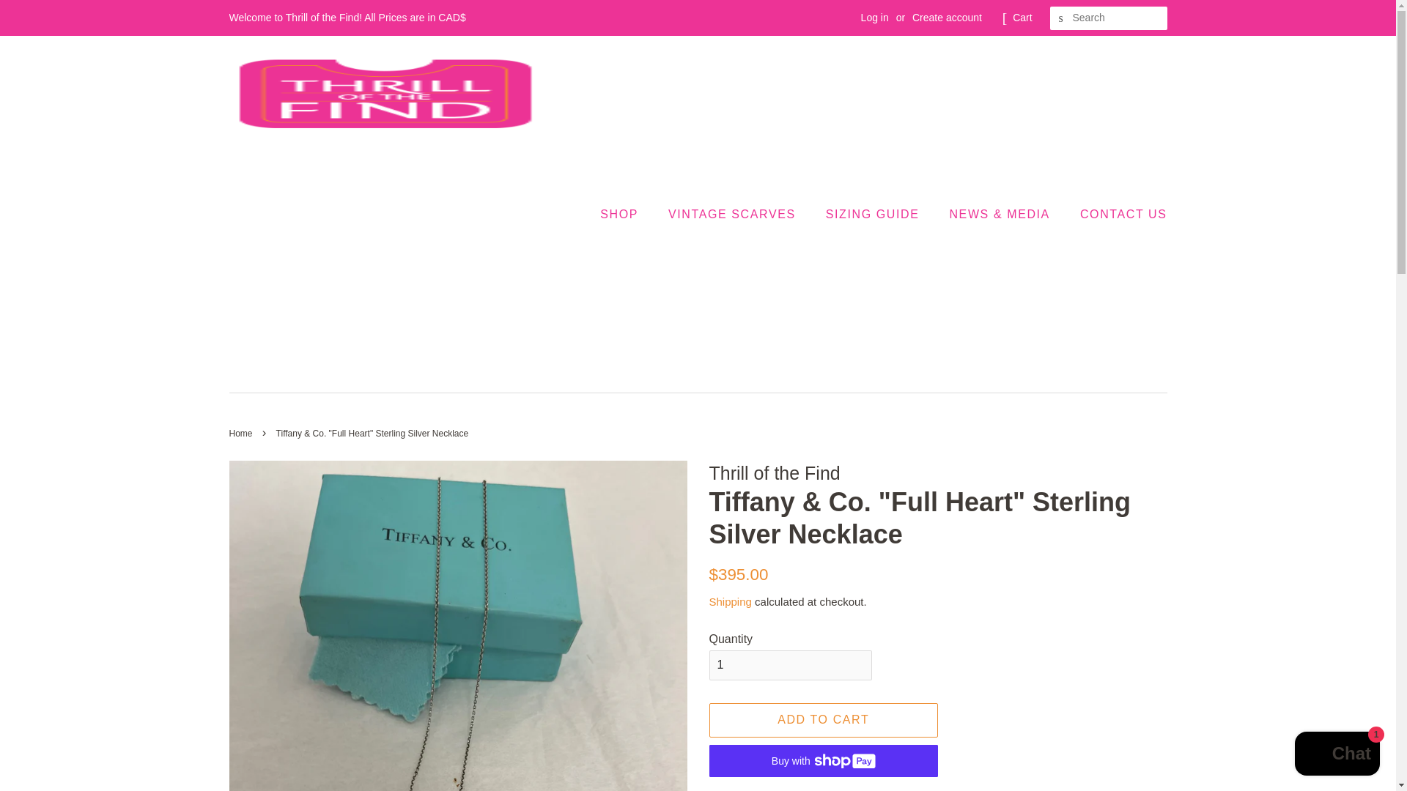  What do you see at coordinates (1061, 18) in the screenshot?
I see `SEARCH` at bounding box center [1061, 18].